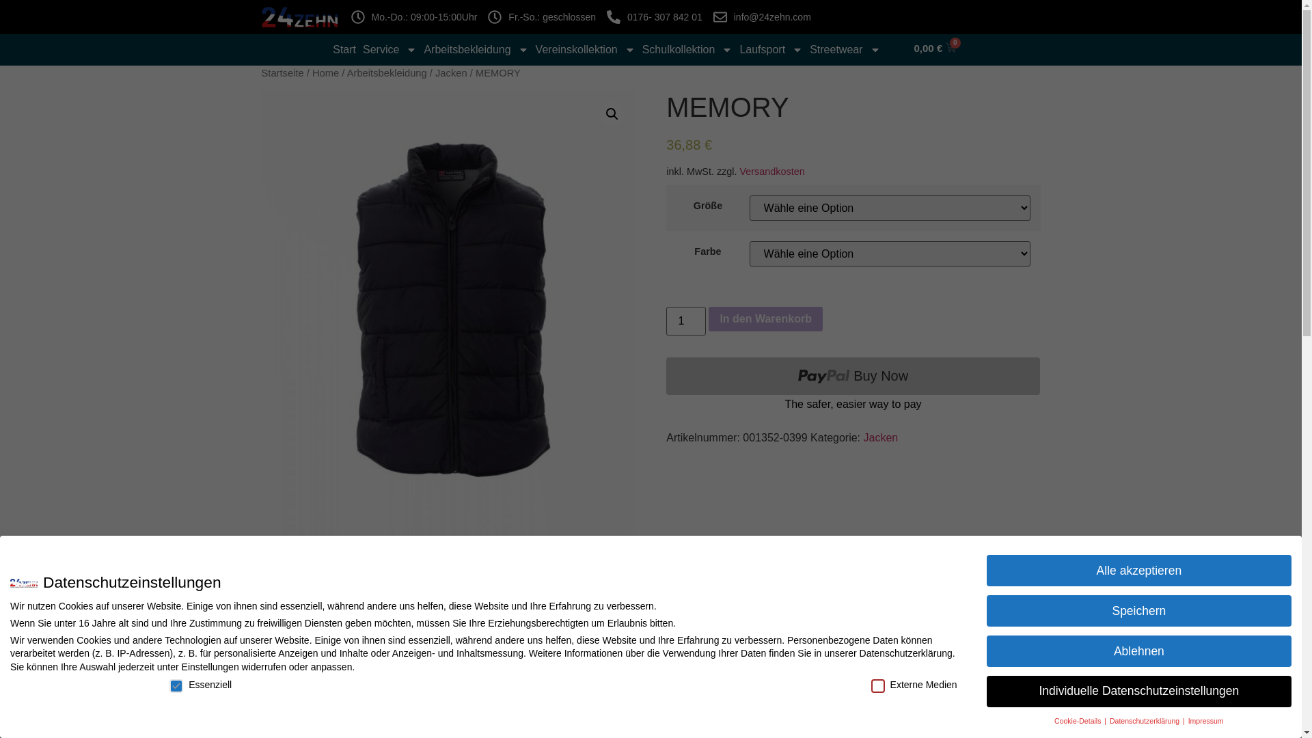 The height and width of the screenshot is (738, 1312). What do you see at coordinates (389, 50) in the screenshot?
I see `Service` at bounding box center [389, 50].